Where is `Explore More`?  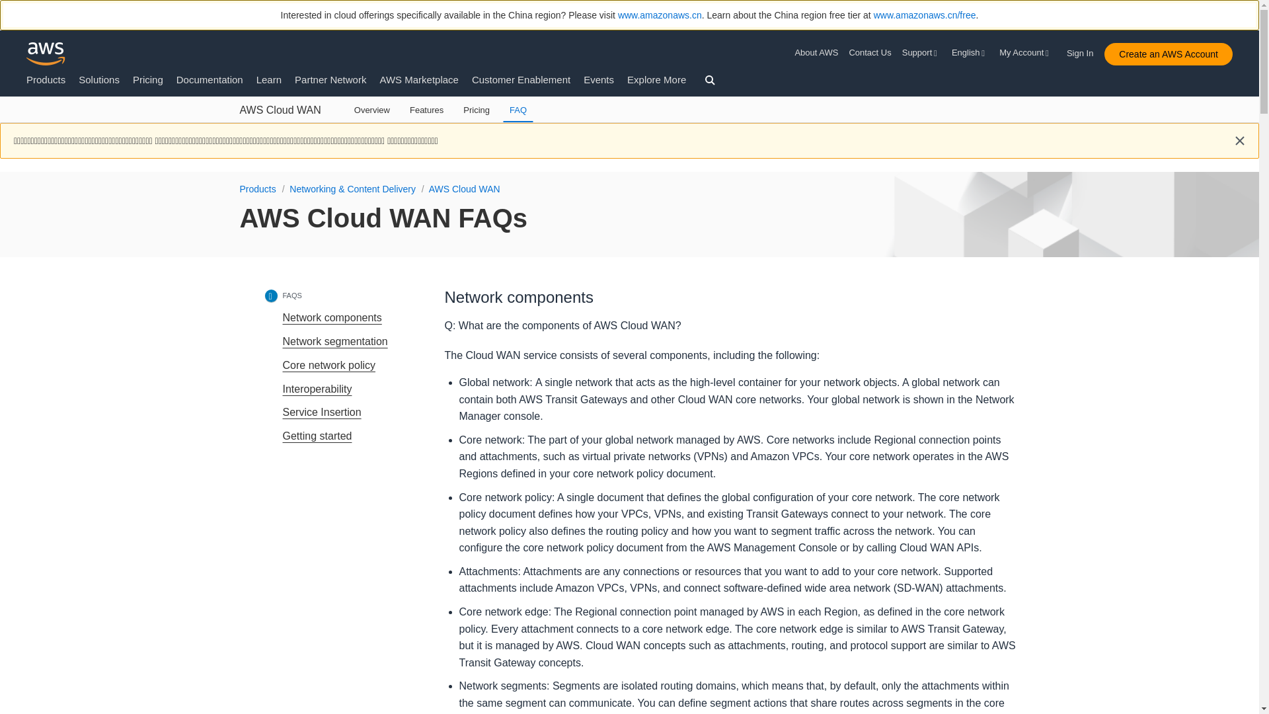
Explore More is located at coordinates (656, 79).